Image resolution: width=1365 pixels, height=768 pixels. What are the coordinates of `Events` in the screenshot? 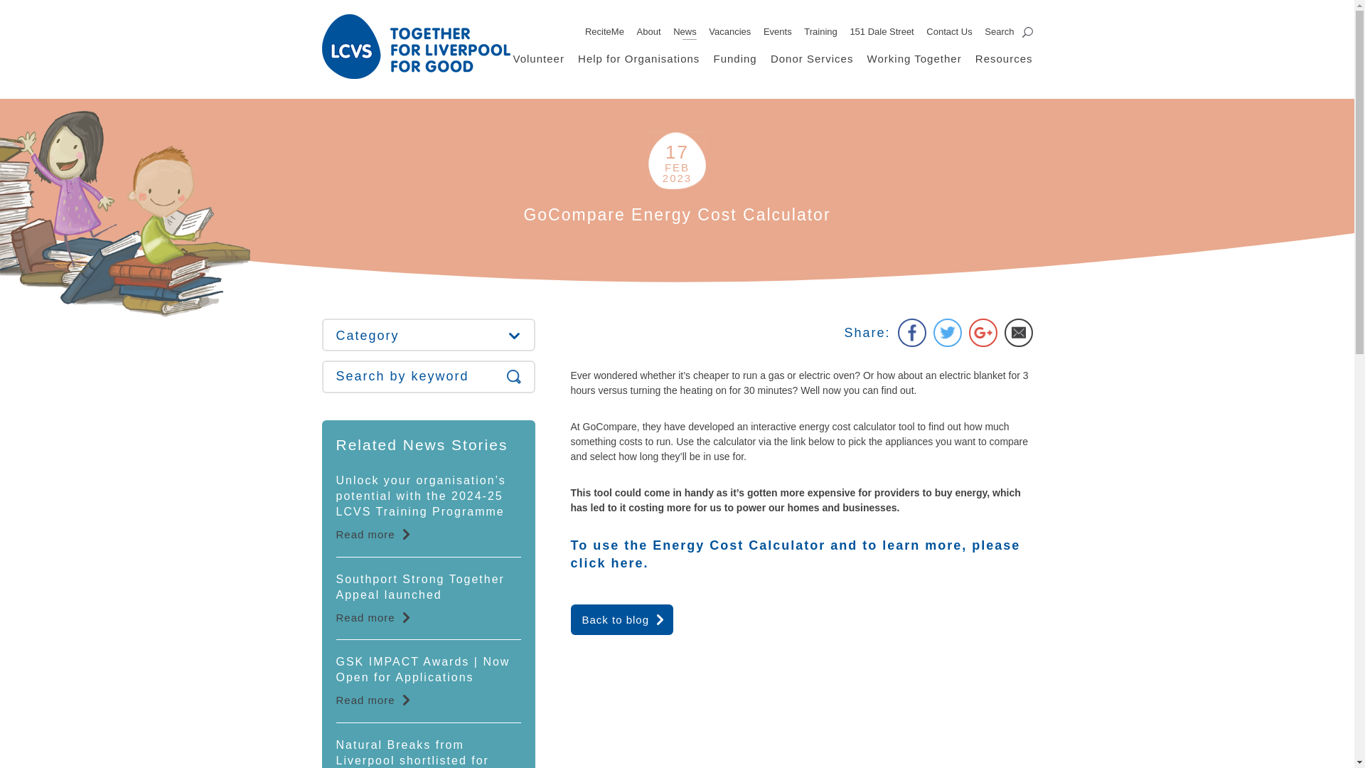 It's located at (777, 31).